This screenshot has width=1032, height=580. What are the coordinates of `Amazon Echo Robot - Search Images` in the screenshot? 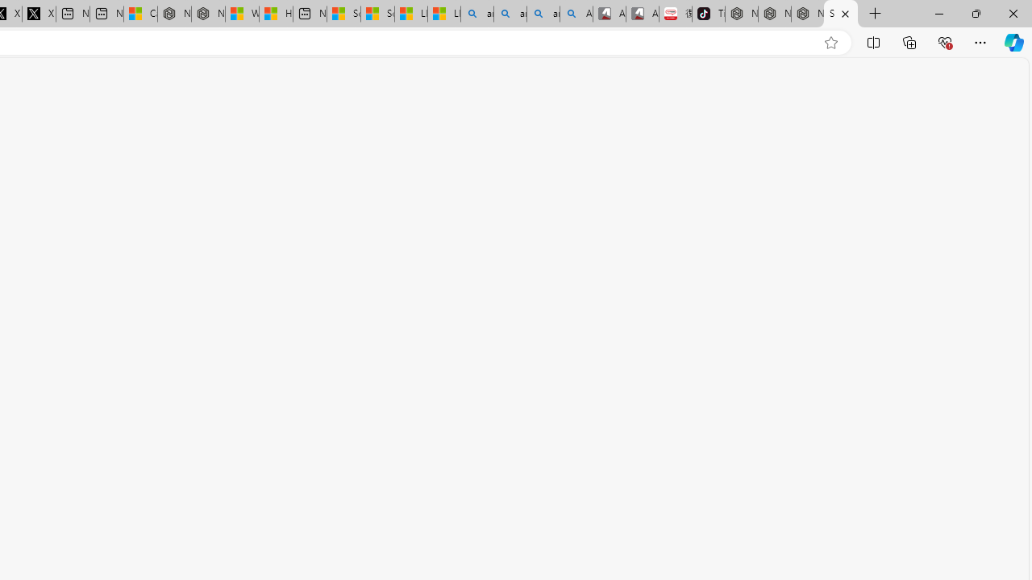 It's located at (576, 14).